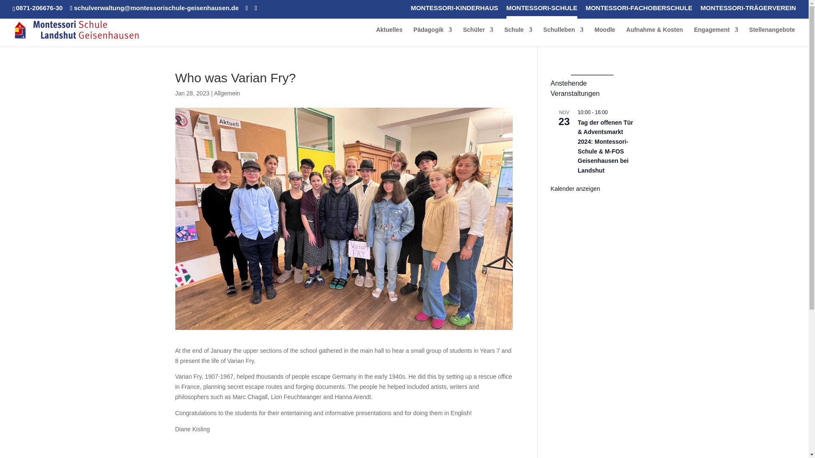 The width and height of the screenshot is (815, 458). I want to click on MONTESSORI-SCHULE, so click(542, 10).